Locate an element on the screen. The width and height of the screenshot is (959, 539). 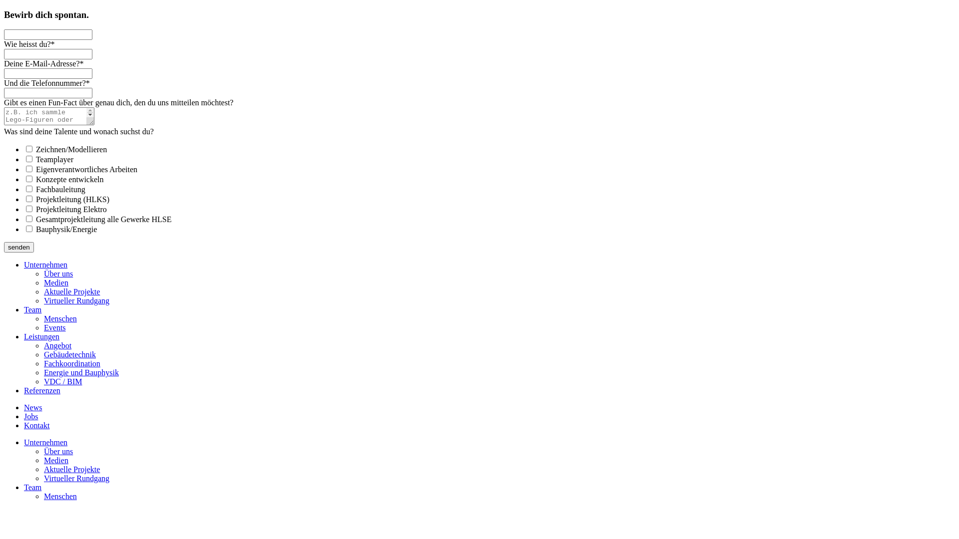
Medien is located at coordinates (499, 461).